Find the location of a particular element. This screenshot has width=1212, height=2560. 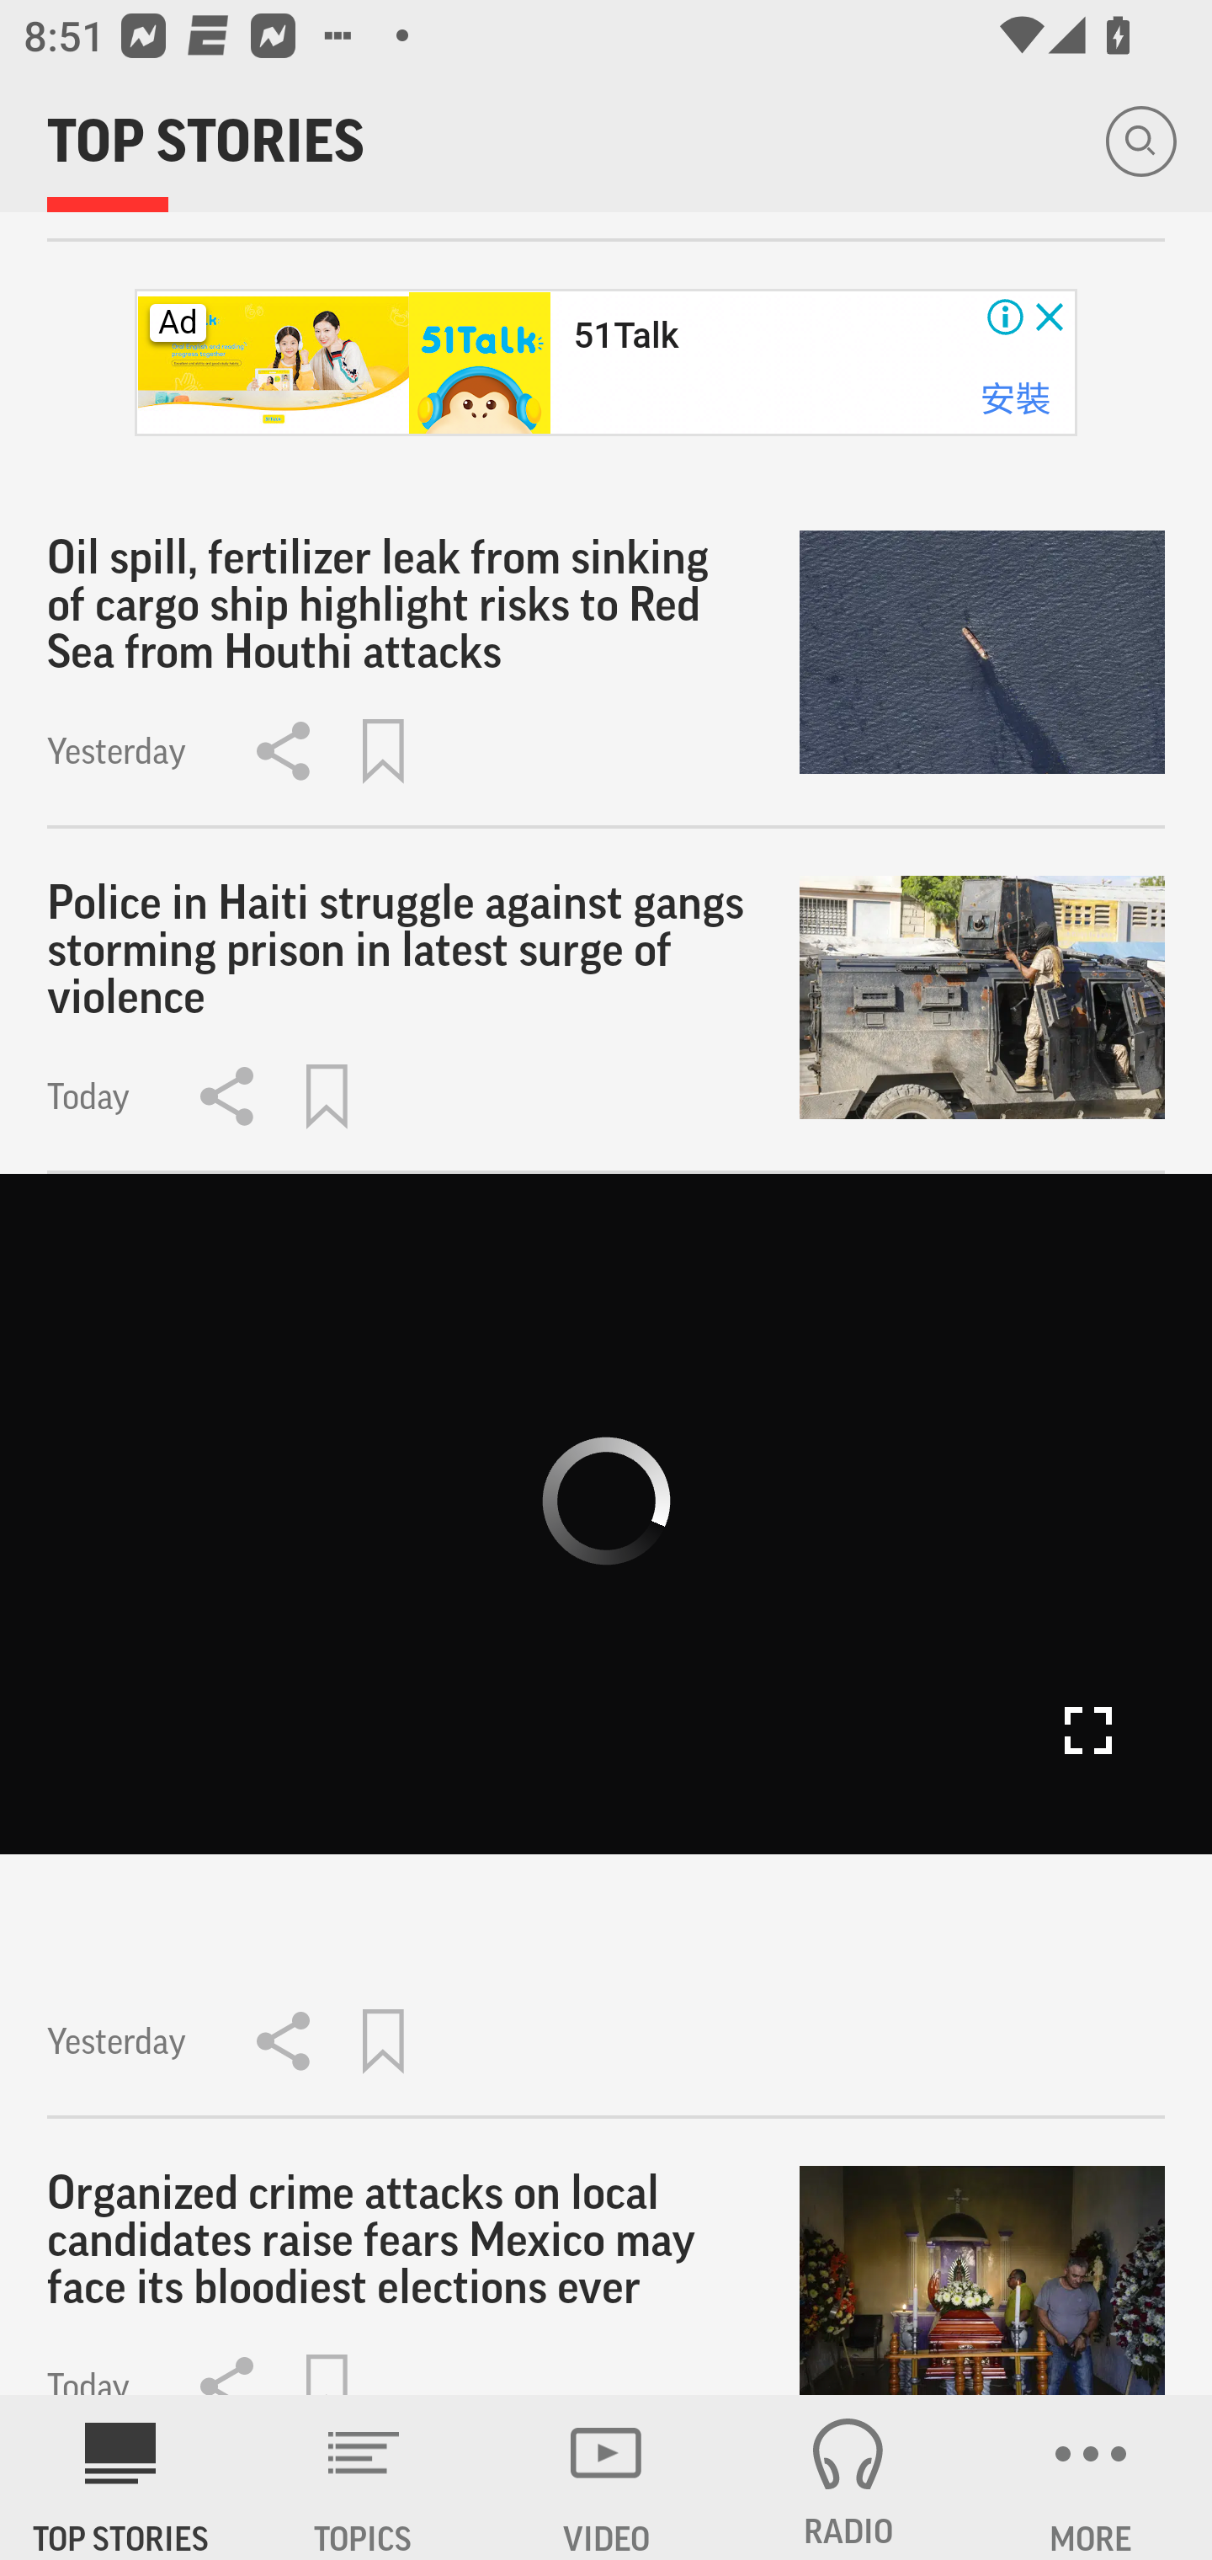

AP News TOP STORIES is located at coordinates (121, 2477).